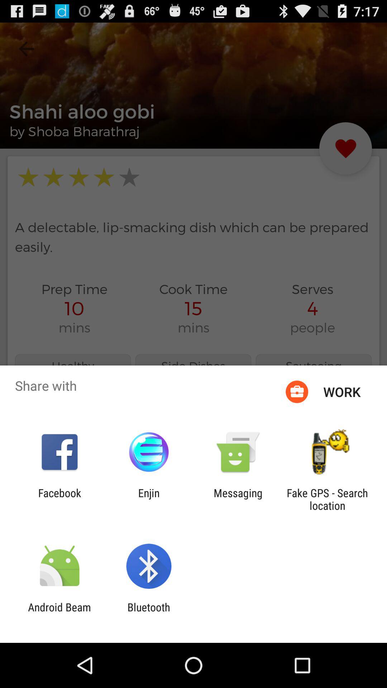 The image size is (387, 688). I want to click on tap app next to the facebook, so click(149, 499).